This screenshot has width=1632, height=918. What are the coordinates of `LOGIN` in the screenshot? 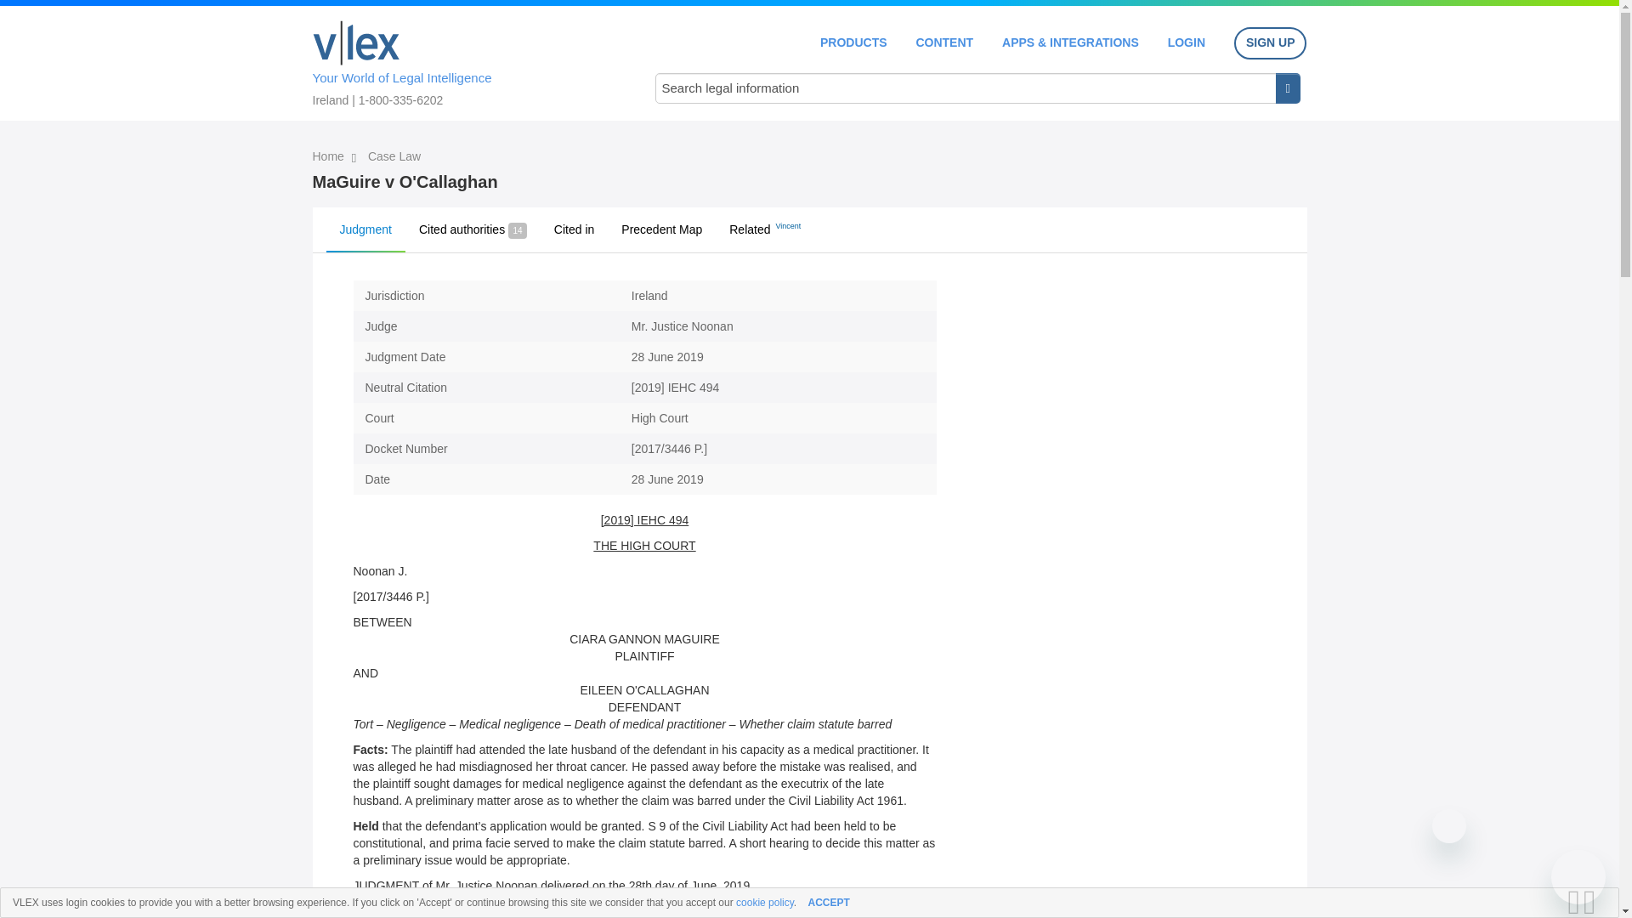 It's located at (1187, 42).